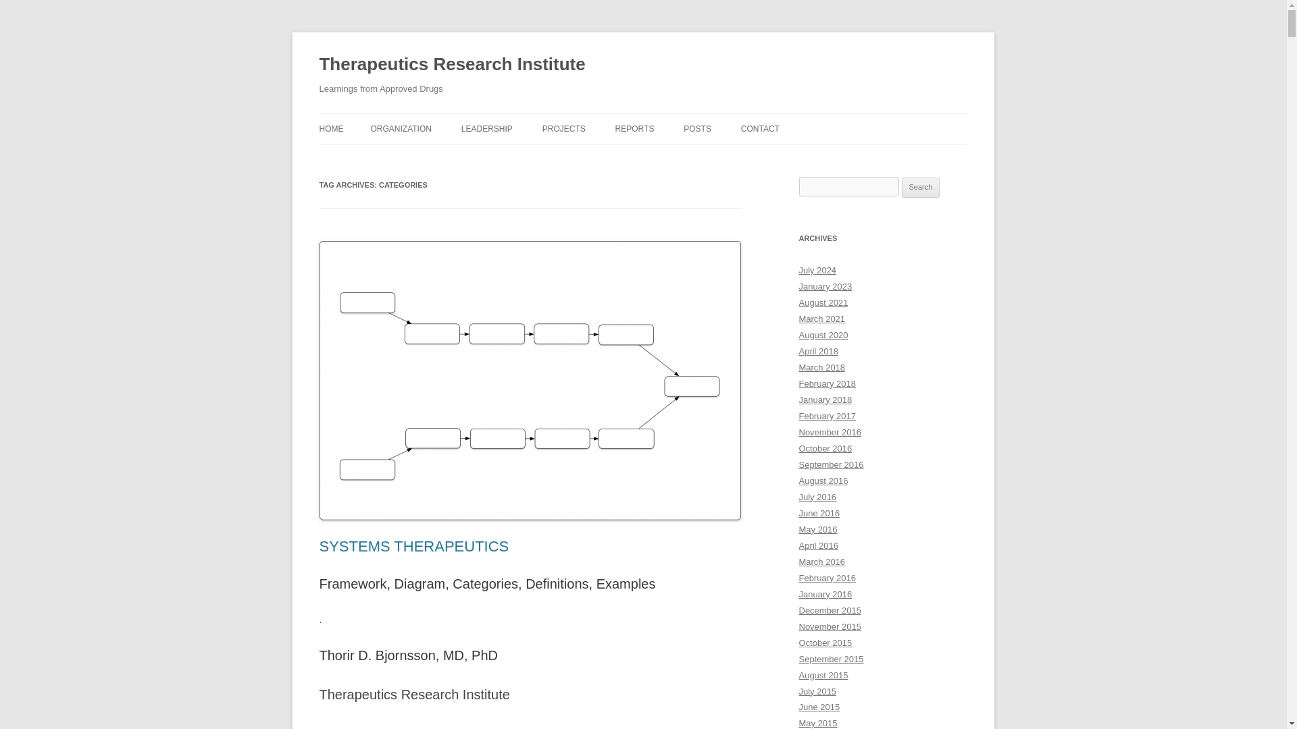  Describe the element at coordinates (400, 128) in the screenshot. I see `ORGANIZATION` at that location.